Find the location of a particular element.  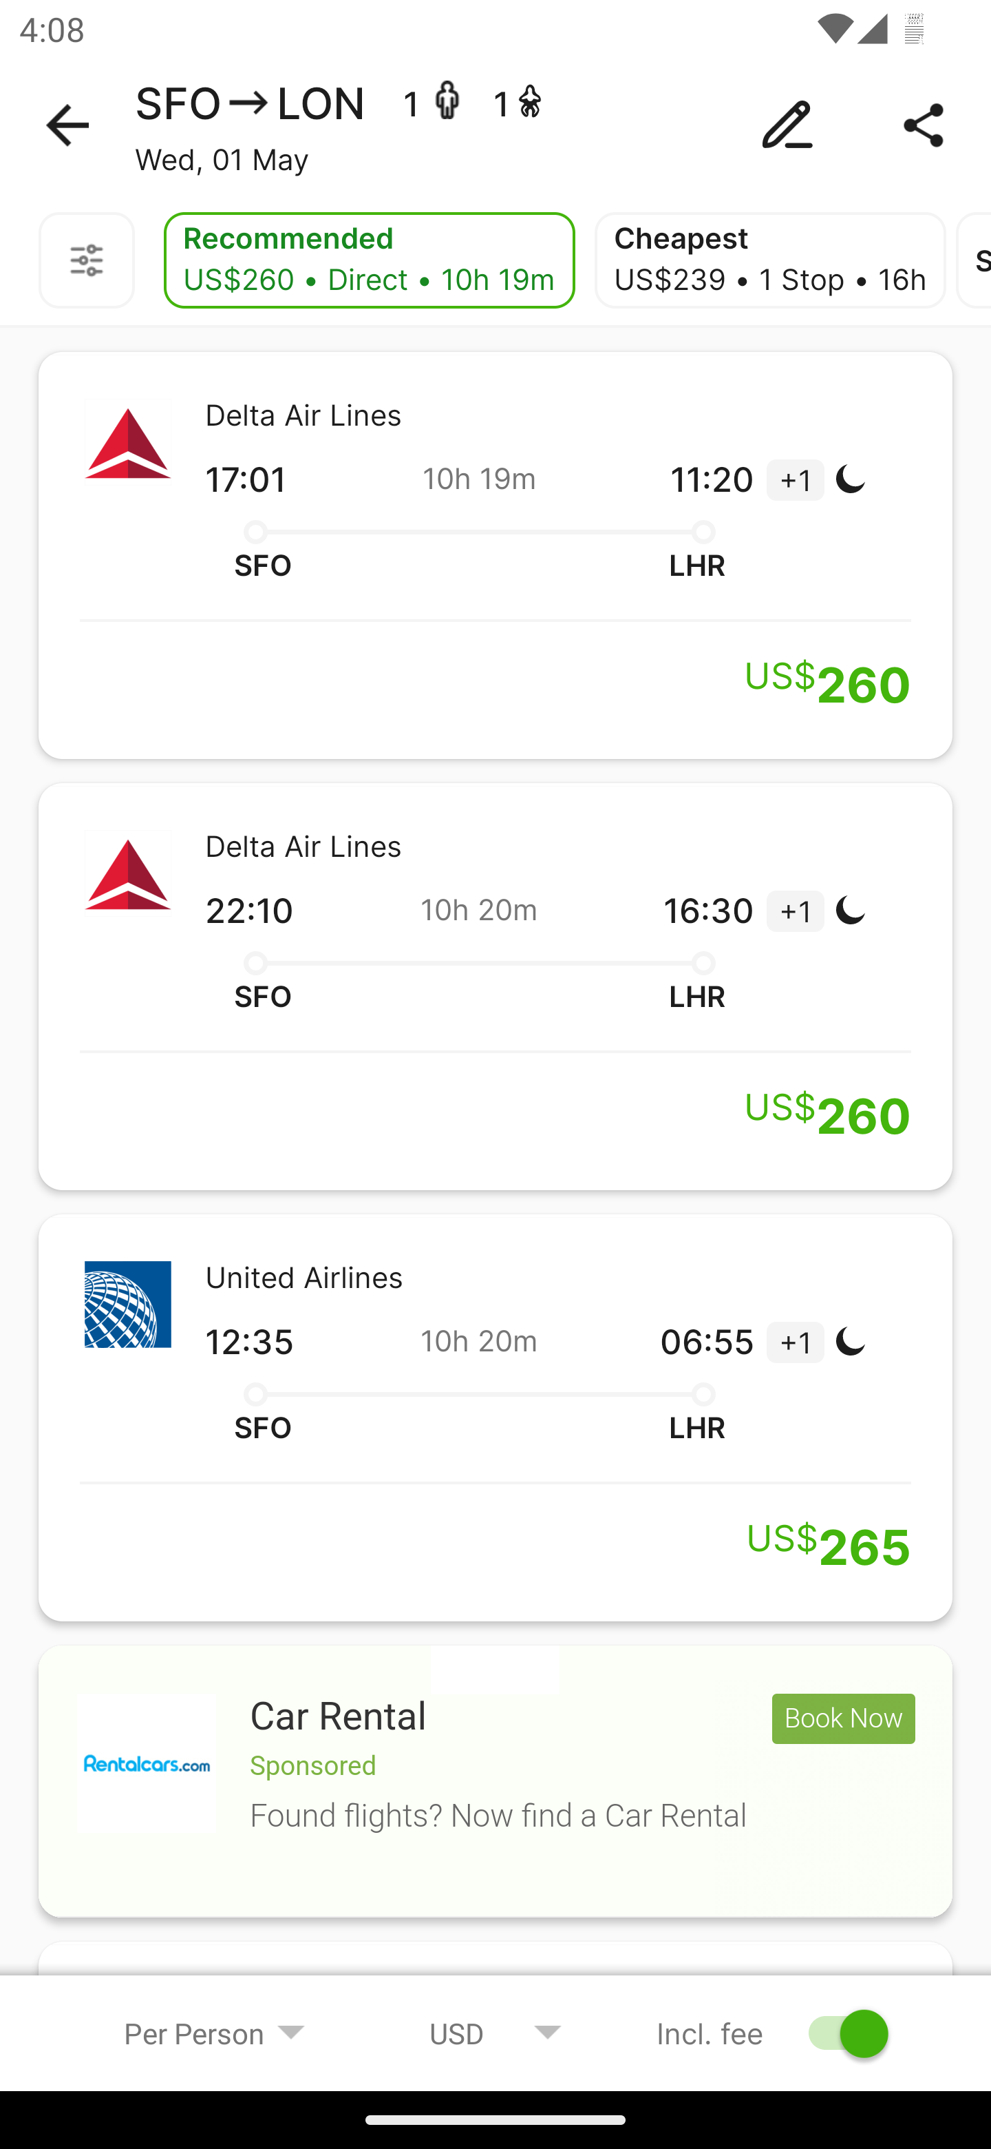

Recommended  US$260 • Direct • 10h 19m is located at coordinates (369, 260).